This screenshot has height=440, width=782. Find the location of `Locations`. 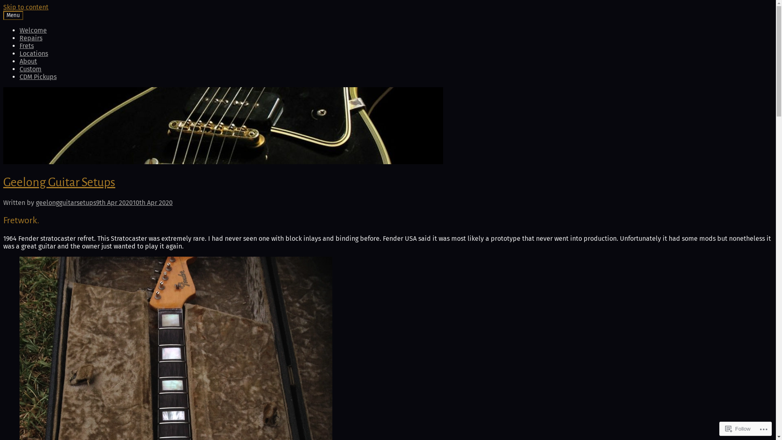

Locations is located at coordinates (34, 54).